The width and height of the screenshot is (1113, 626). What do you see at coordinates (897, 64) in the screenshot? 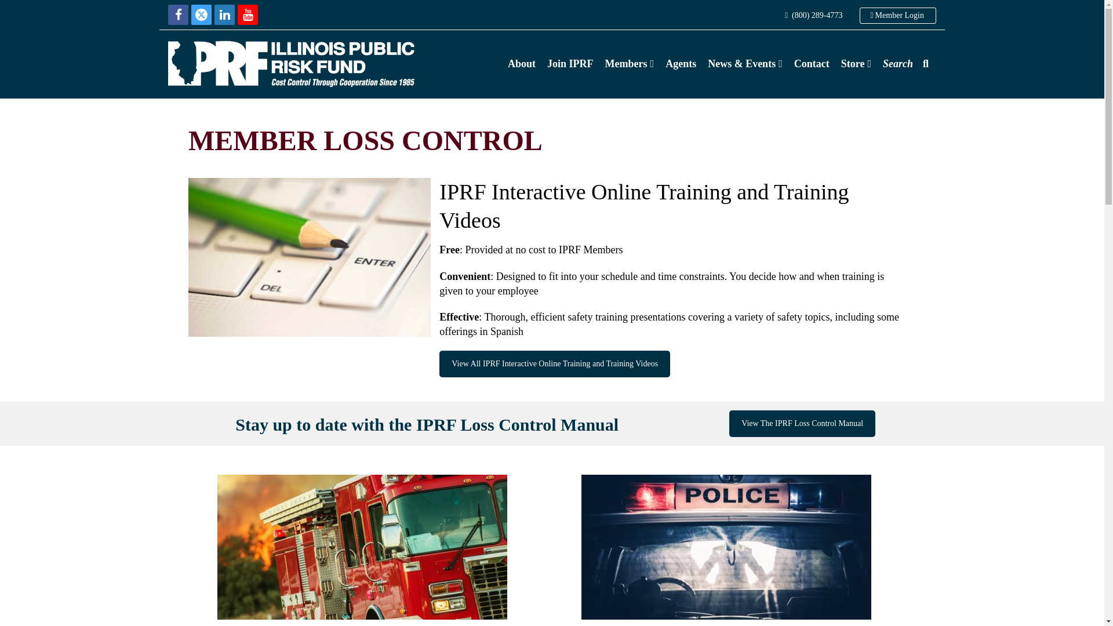
I see `Search` at bounding box center [897, 64].